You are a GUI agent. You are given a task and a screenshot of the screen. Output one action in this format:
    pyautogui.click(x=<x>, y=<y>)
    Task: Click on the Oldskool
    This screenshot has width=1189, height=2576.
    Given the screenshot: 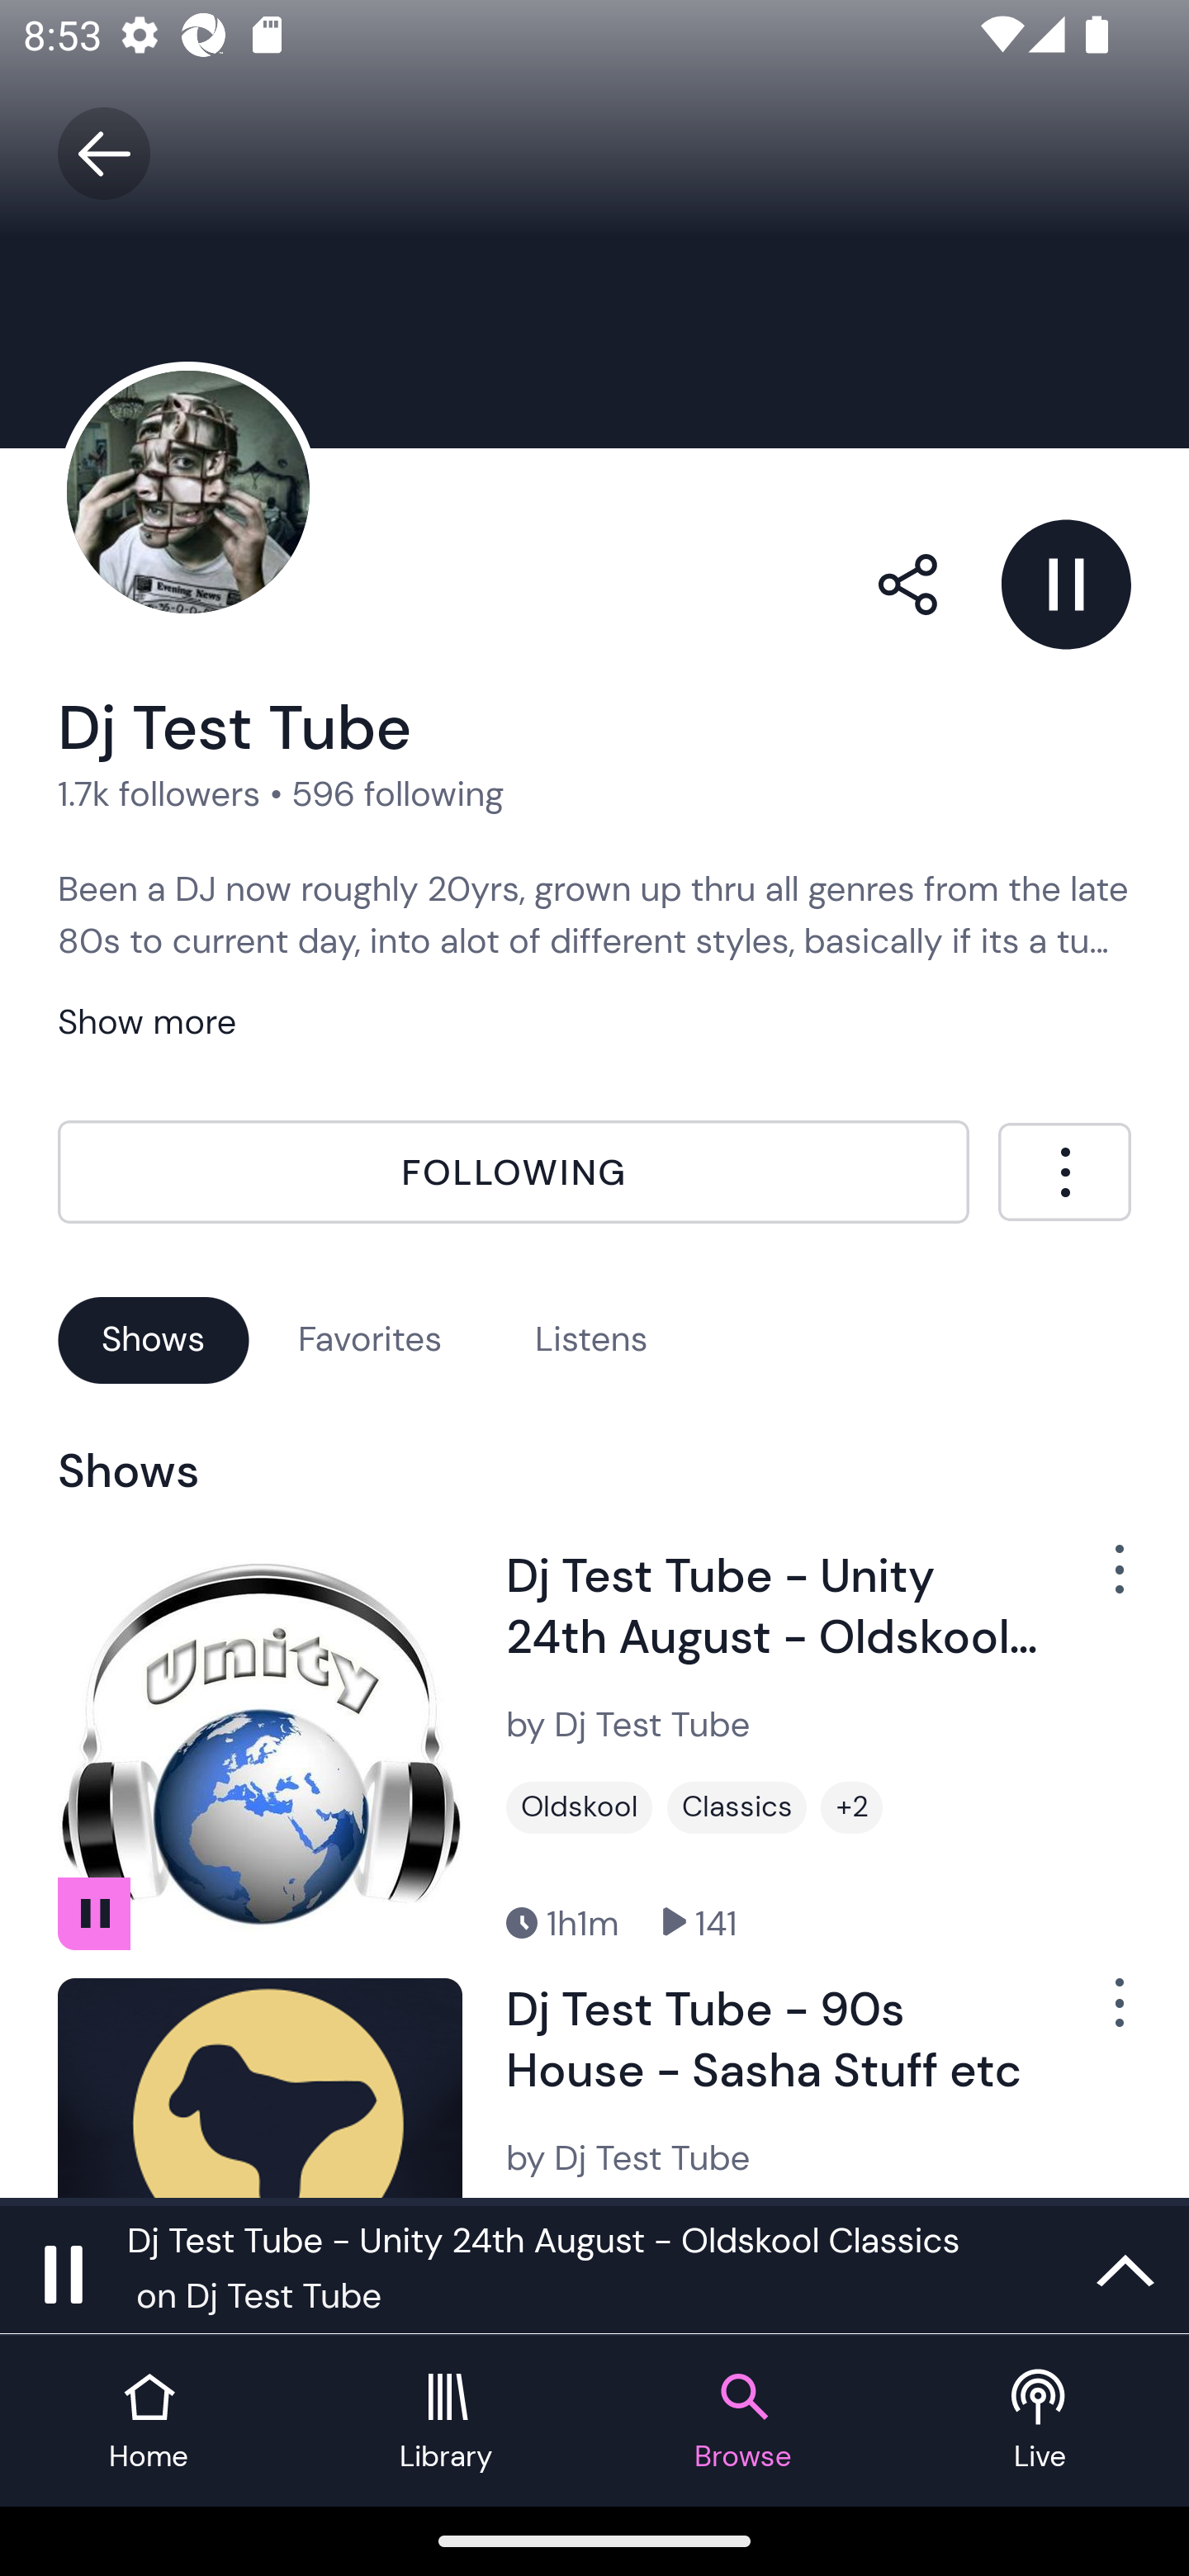 What is the action you would take?
    pyautogui.click(x=580, y=1808)
    